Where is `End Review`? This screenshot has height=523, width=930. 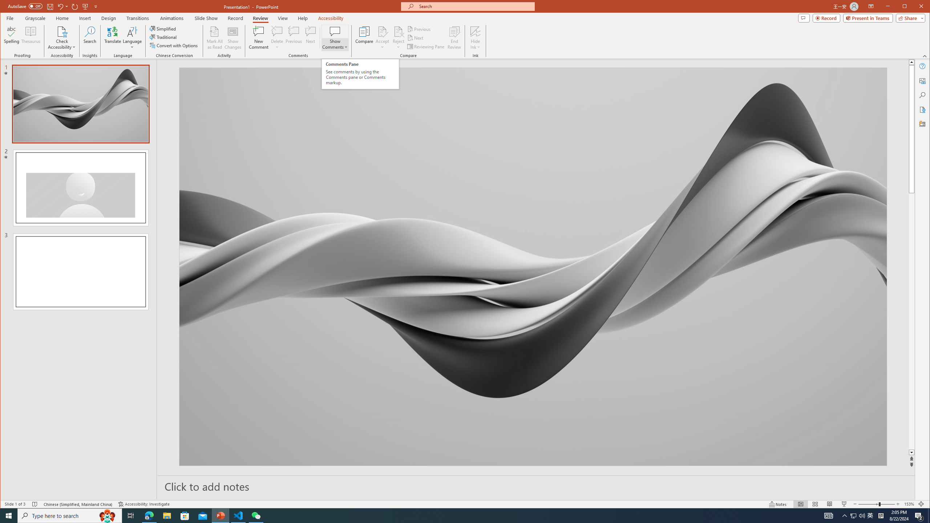
End Review is located at coordinates (454, 38).